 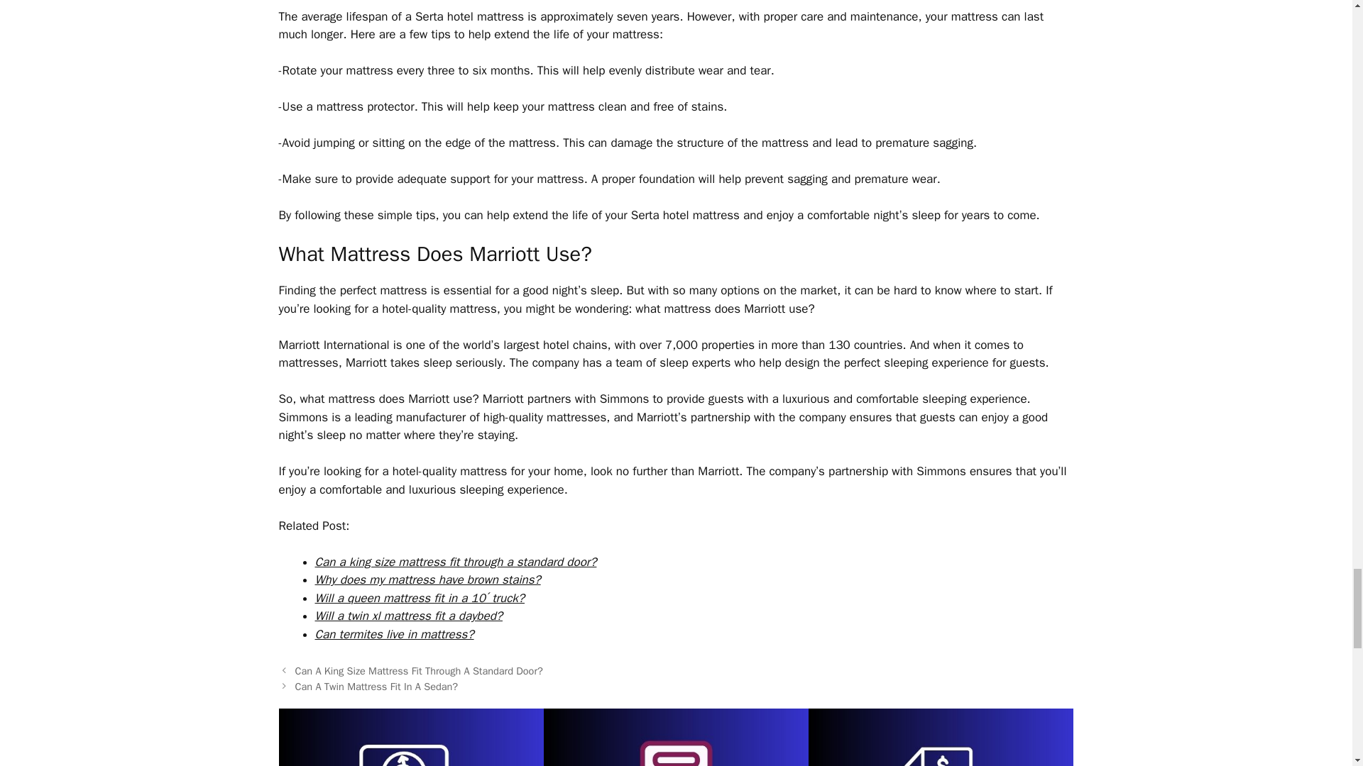 What do you see at coordinates (409, 616) in the screenshot?
I see `Will a twin xl mattress fit a daybed?` at bounding box center [409, 616].